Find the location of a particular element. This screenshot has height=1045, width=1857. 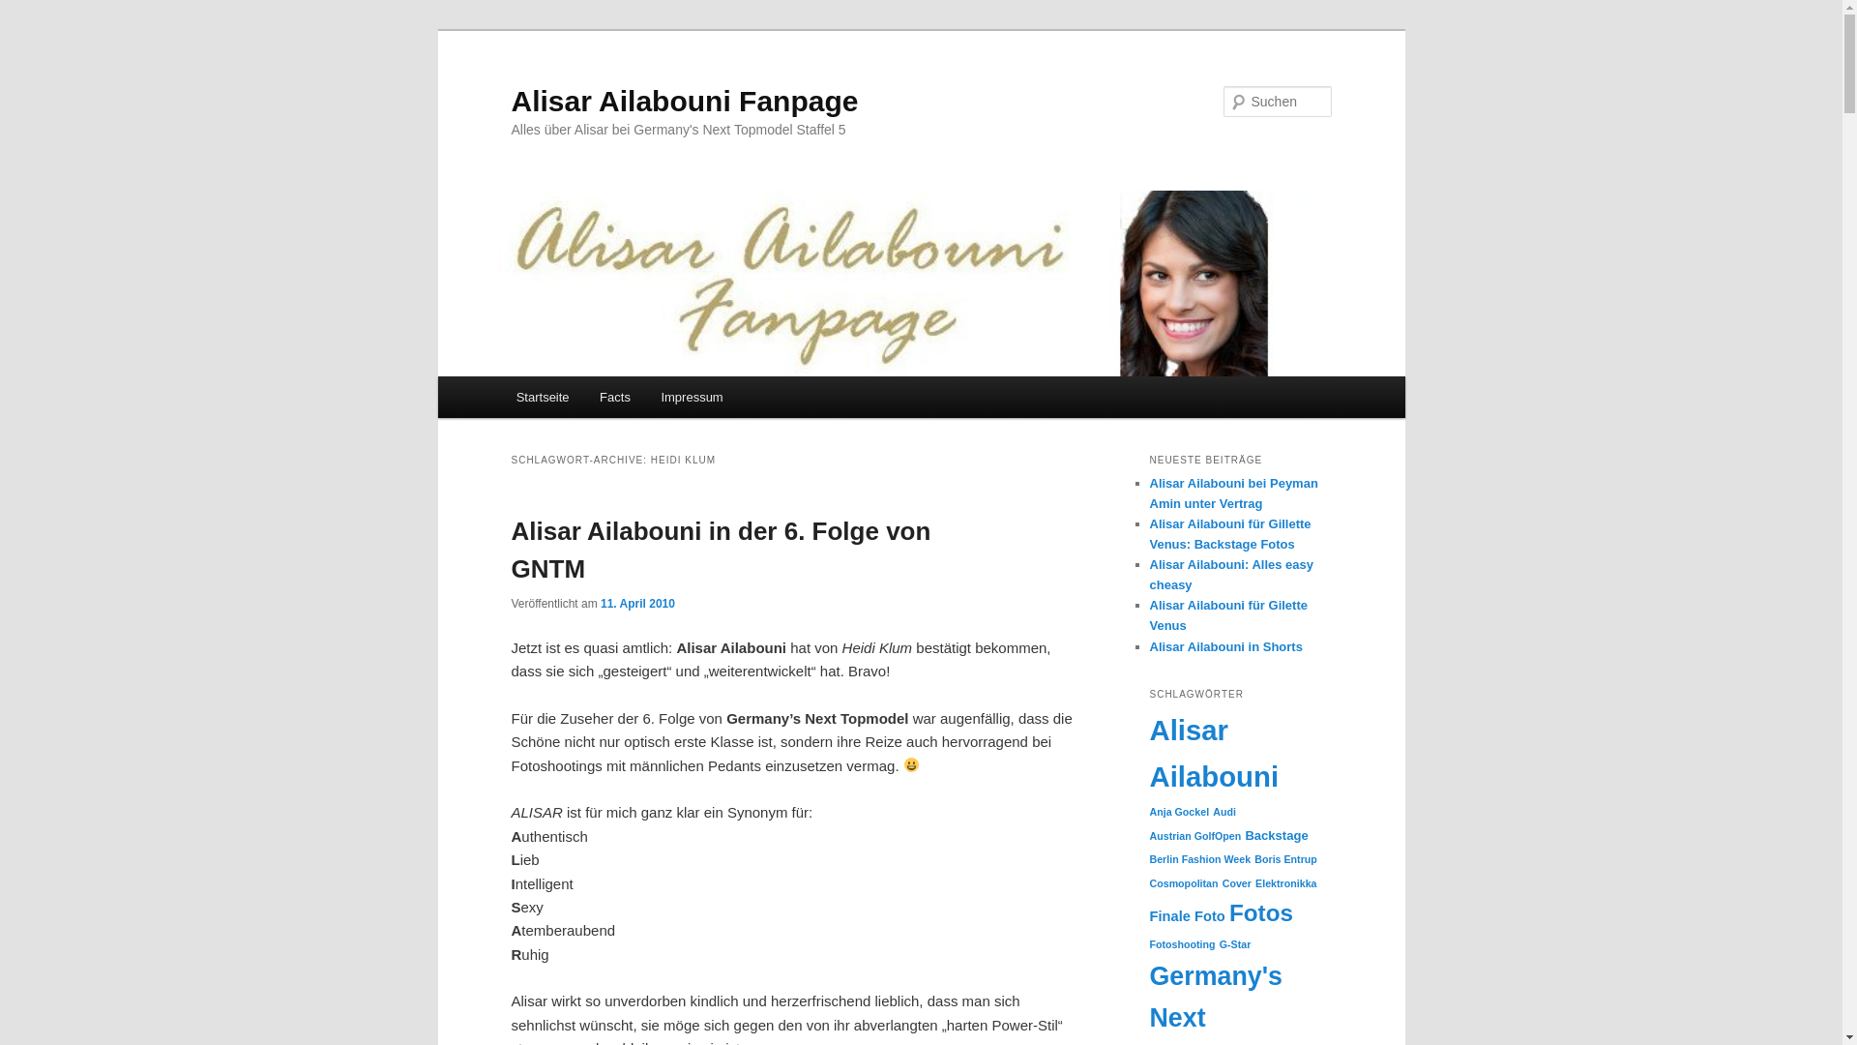

Boris Entrup is located at coordinates (1286, 859).